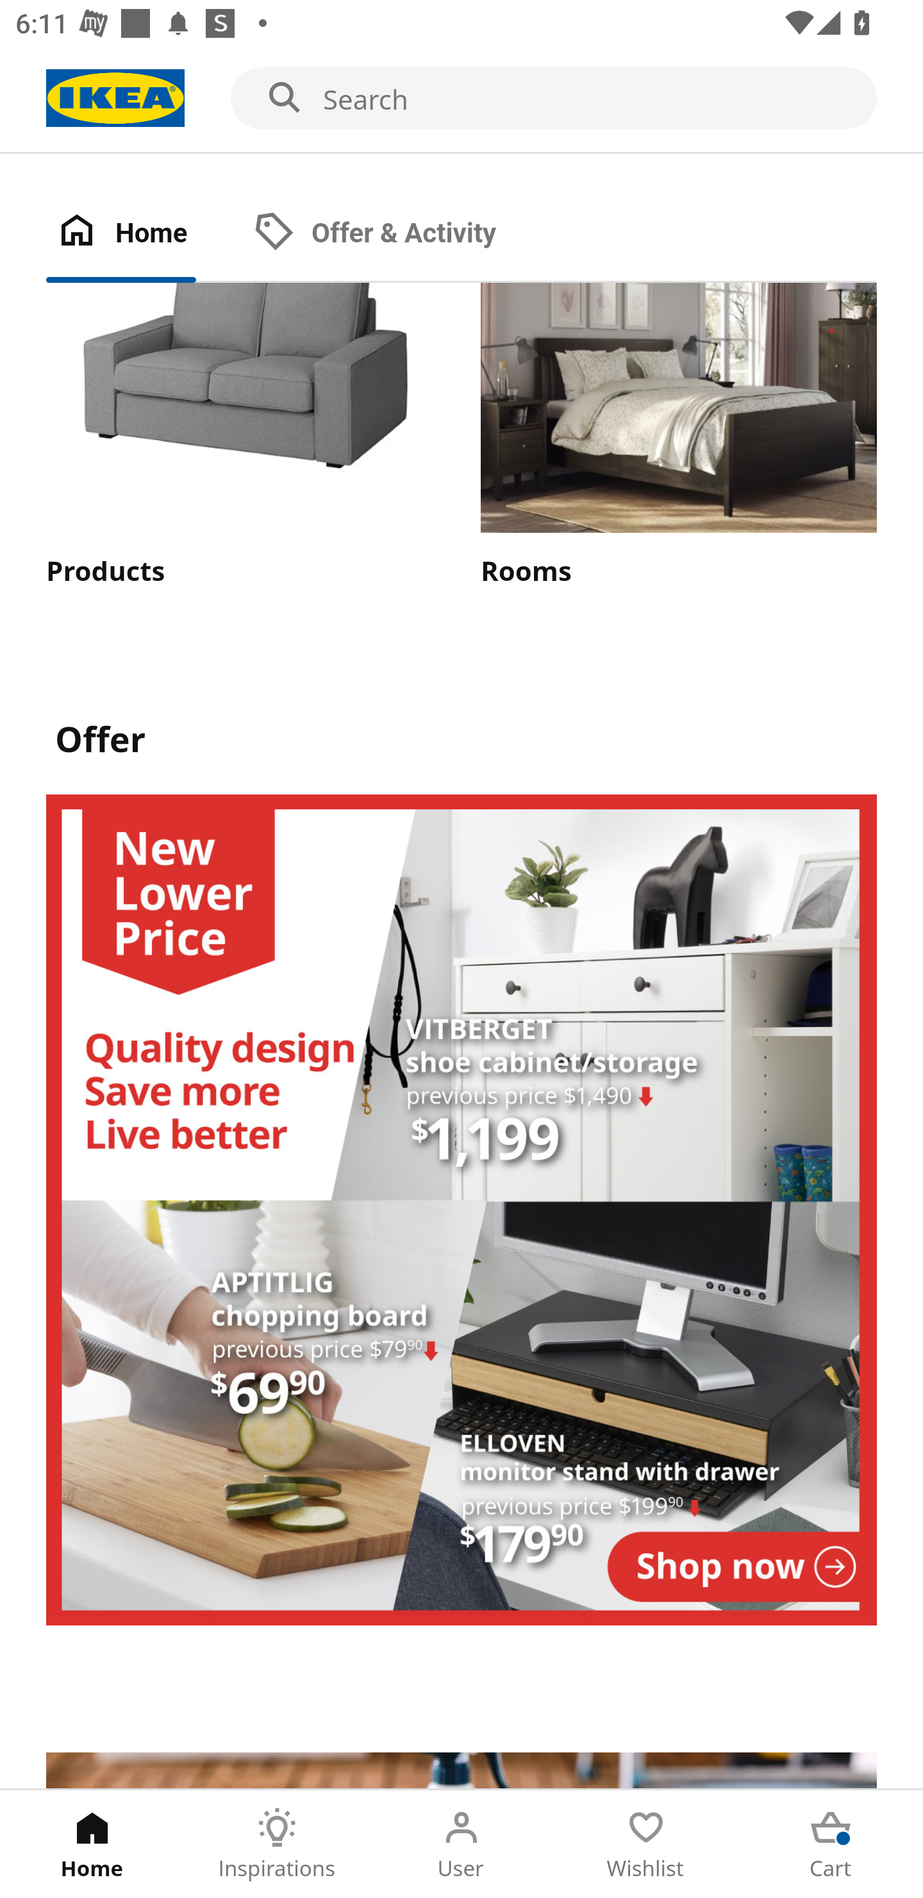  What do you see at coordinates (679, 436) in the screenshot?
I see `Rooms` at bounding box center [679, 436].